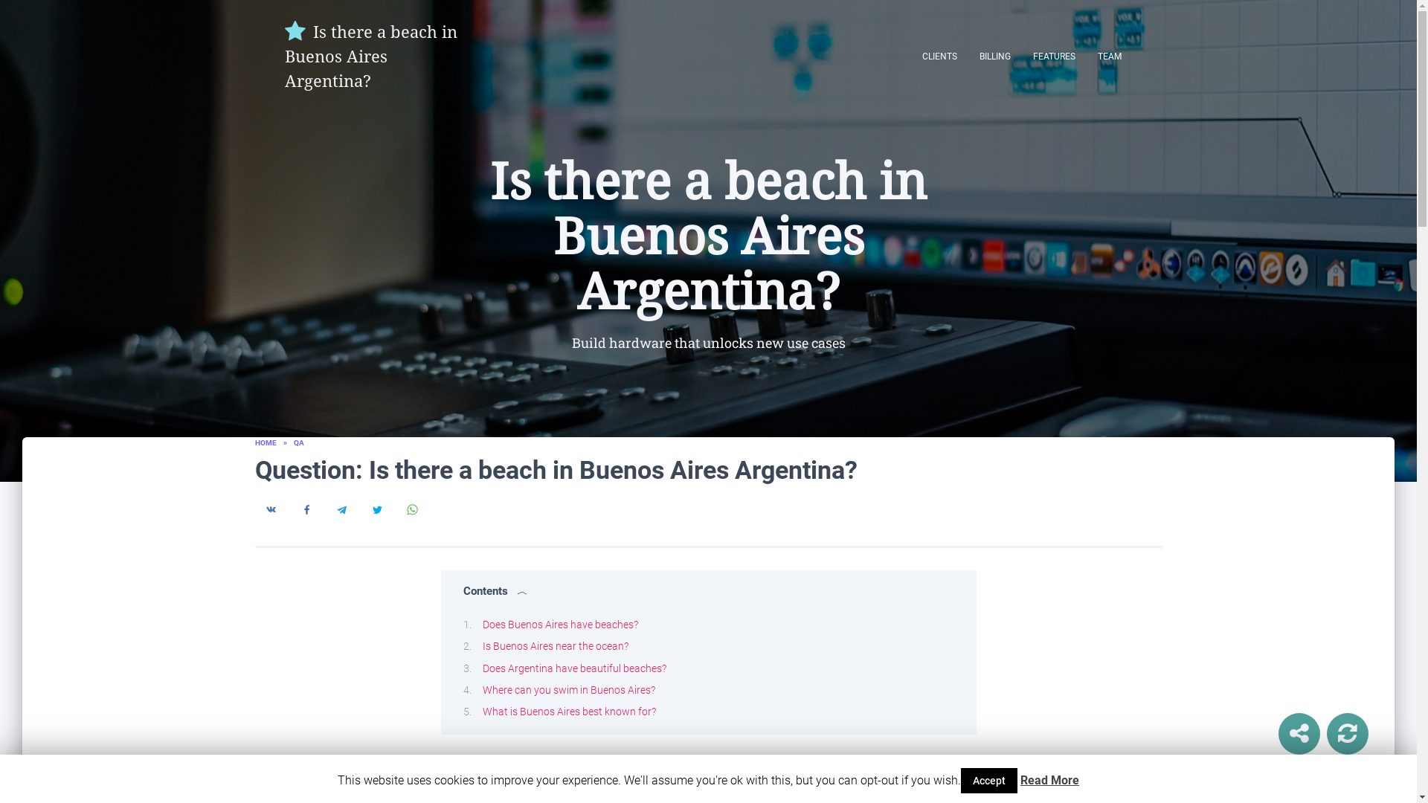 This screenshot has width=1428, height=803. I want to click on Is Buenos Aires near the ocean?, so click(555, 645).